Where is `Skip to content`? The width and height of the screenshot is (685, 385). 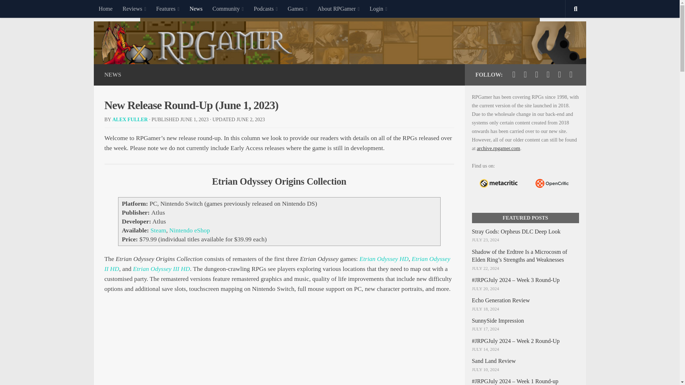 Skip to content is located at coordinates (28, 10).